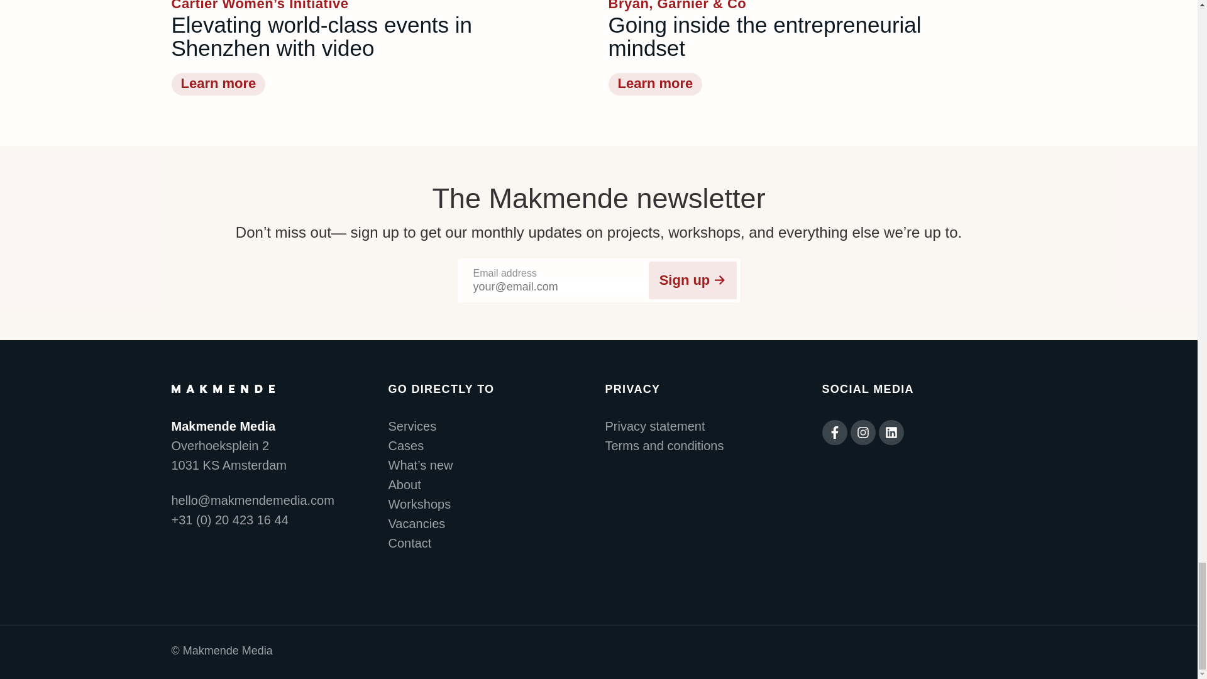  Describe the element at coordinates (490, 446) in the screenshot. I see `Cases` at that location.